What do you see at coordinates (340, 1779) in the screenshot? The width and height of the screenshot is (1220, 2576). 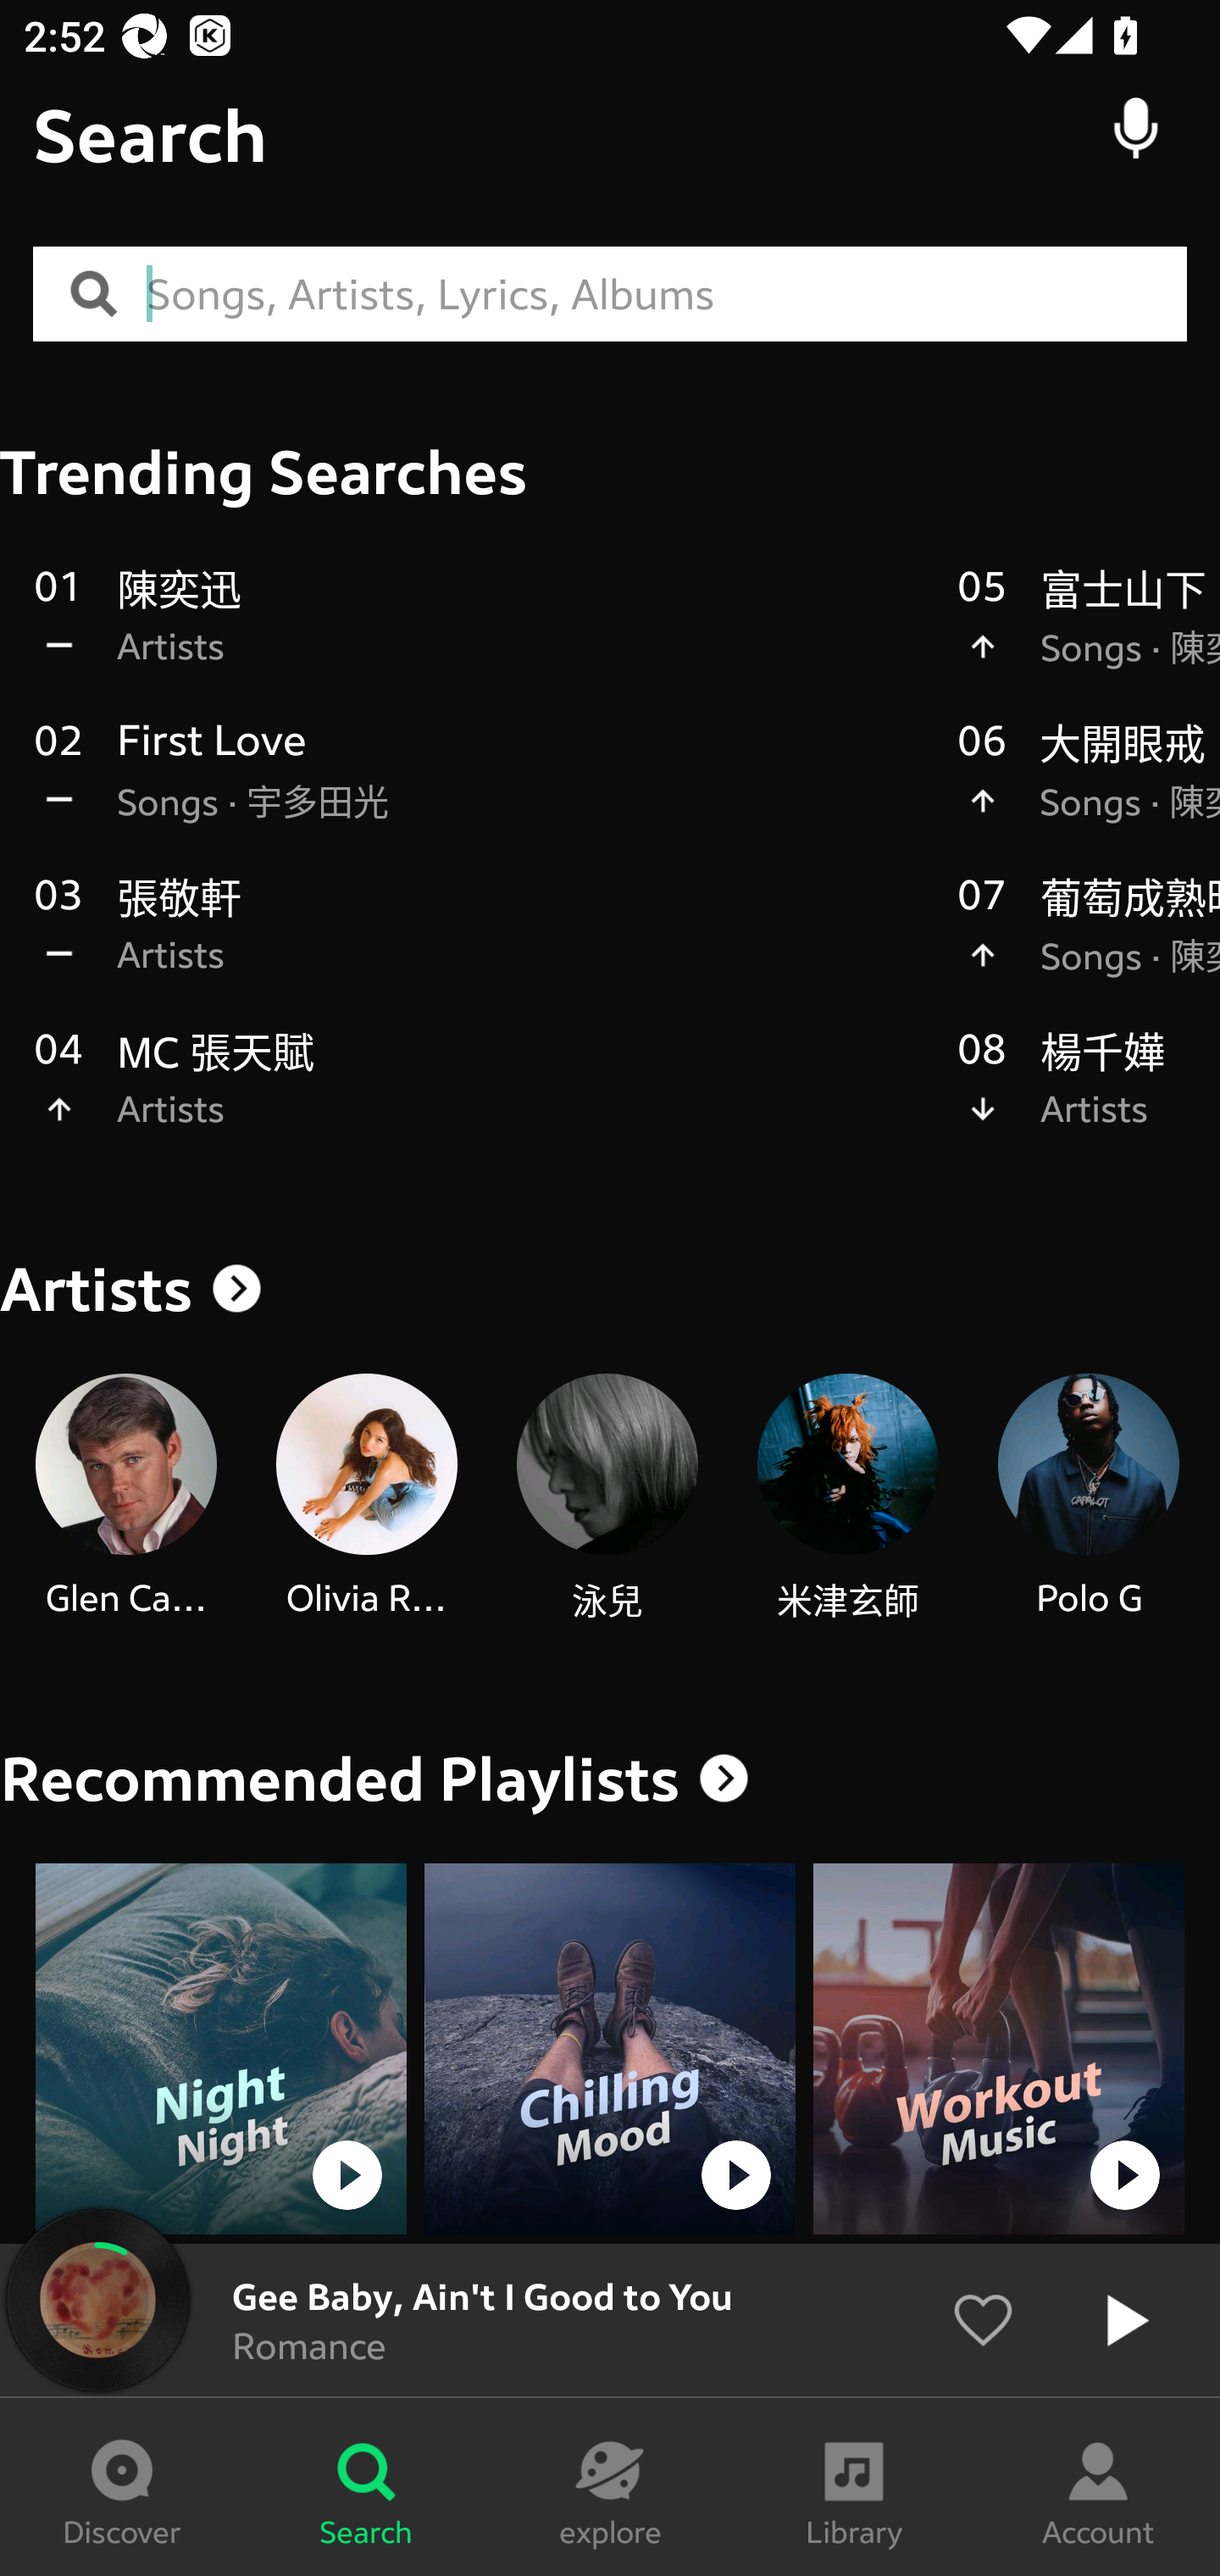 I see `Recommended Playlists` at bounding box center [340, 1779].